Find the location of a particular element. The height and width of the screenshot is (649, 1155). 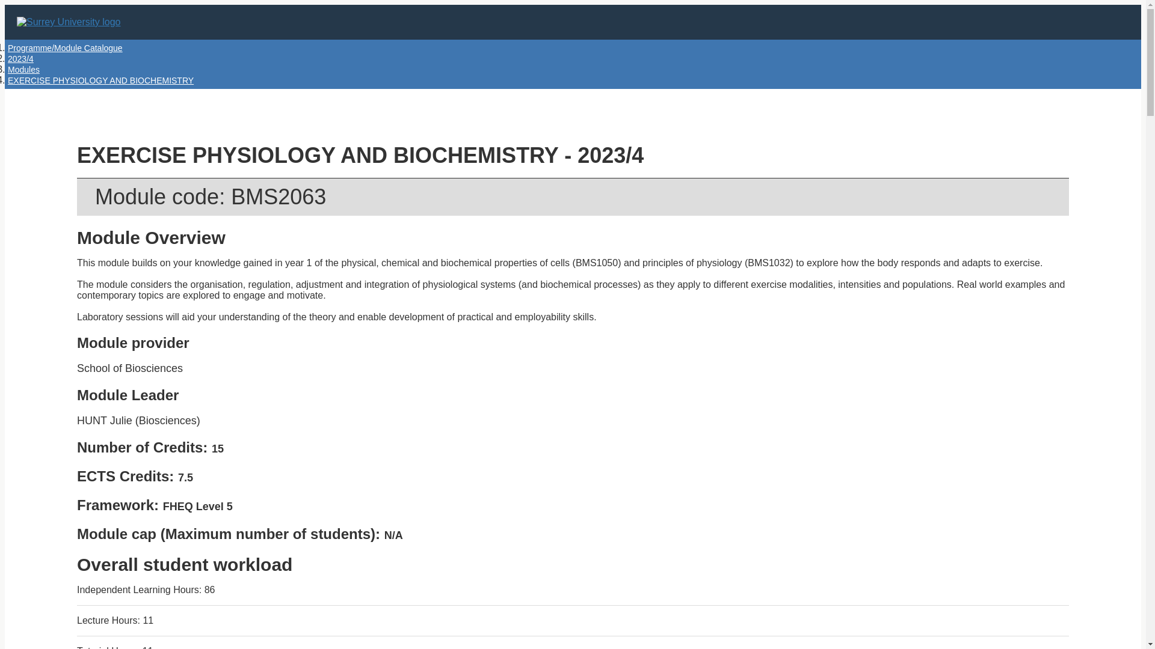

EXERCISE PHYSIOLOGY AND BIOCHEMISTRY is located at coordinates (101, 81).